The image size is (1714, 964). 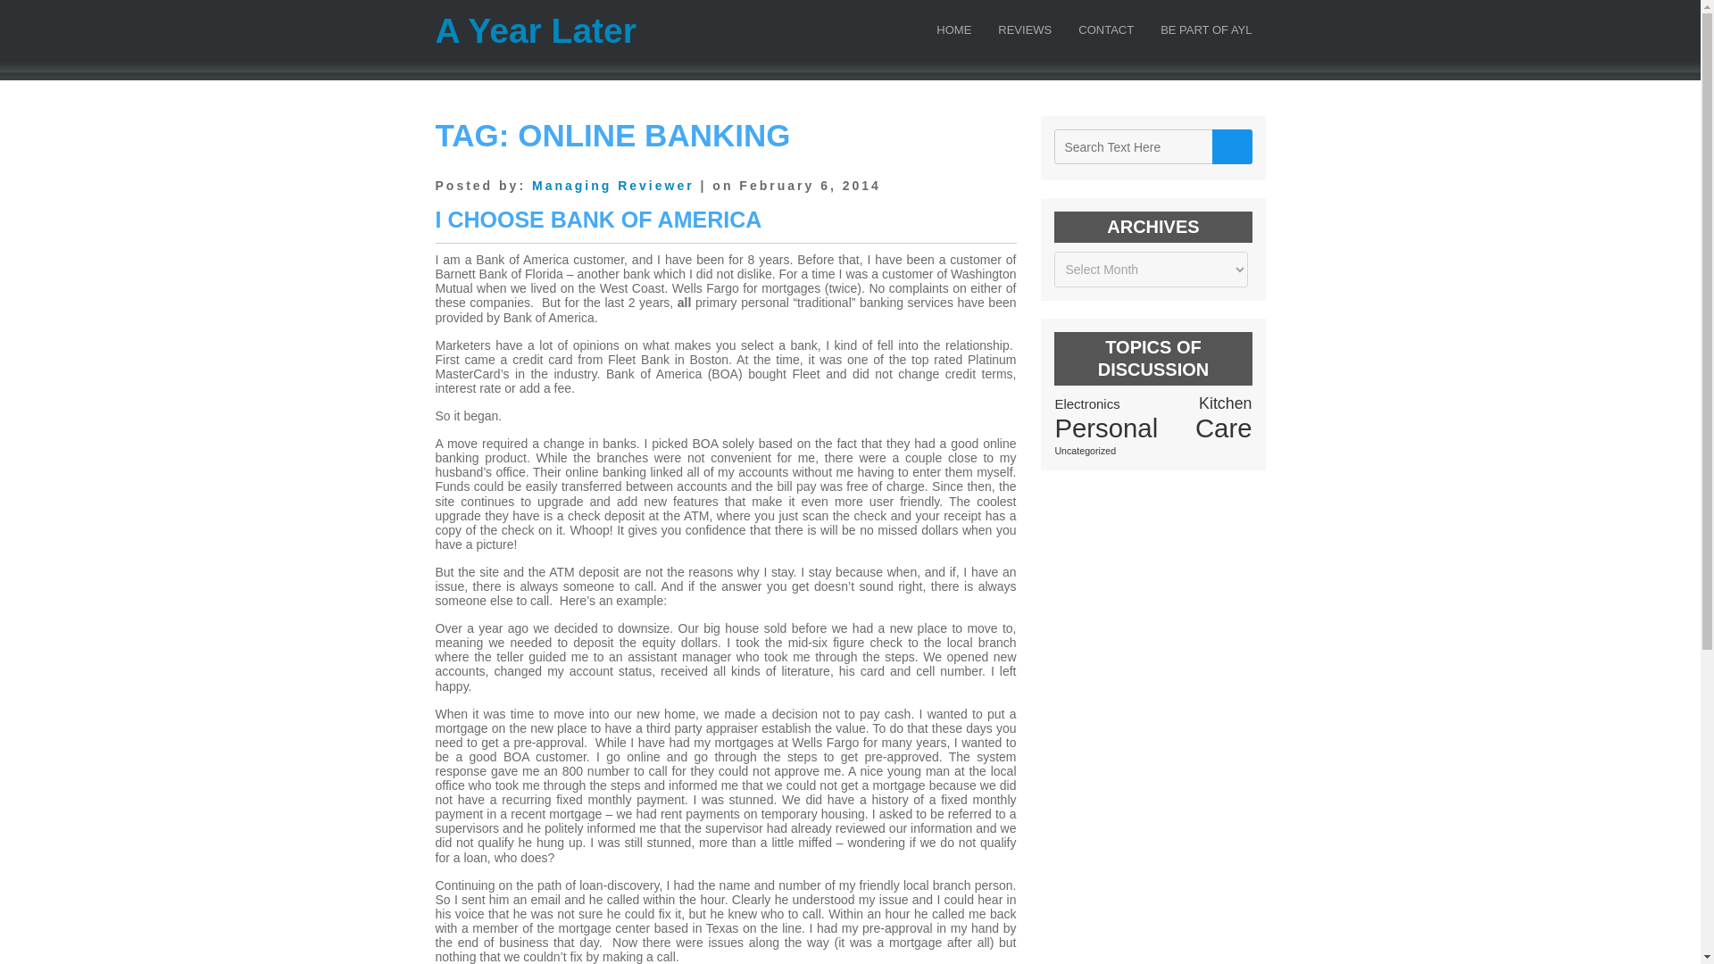 What do you see at coordinates (1086, 403) in the screenshot?
I see `Electronics` at bounding box center [1086, 403].